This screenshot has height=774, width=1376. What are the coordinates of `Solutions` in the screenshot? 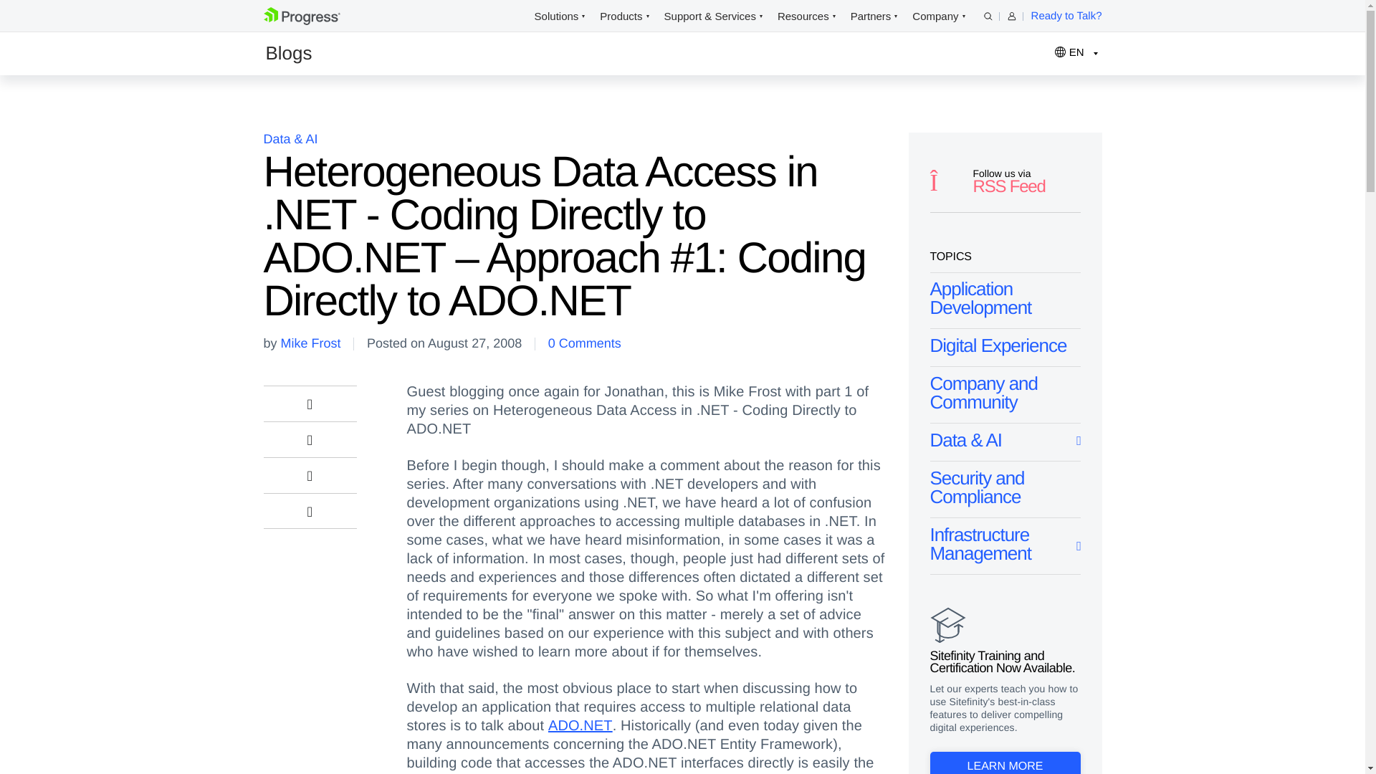 It's located at (557, 16).